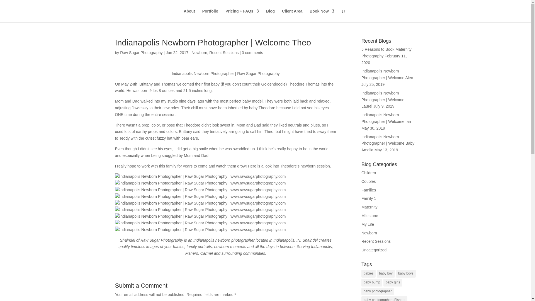 The width and height of the screenshot is (535, 301). I want to click on Client Area, so click(292, 16).